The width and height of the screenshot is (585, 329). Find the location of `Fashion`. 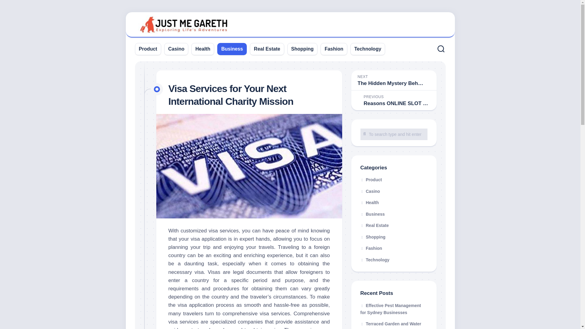

Fashion is located at coordinates (394, 249).